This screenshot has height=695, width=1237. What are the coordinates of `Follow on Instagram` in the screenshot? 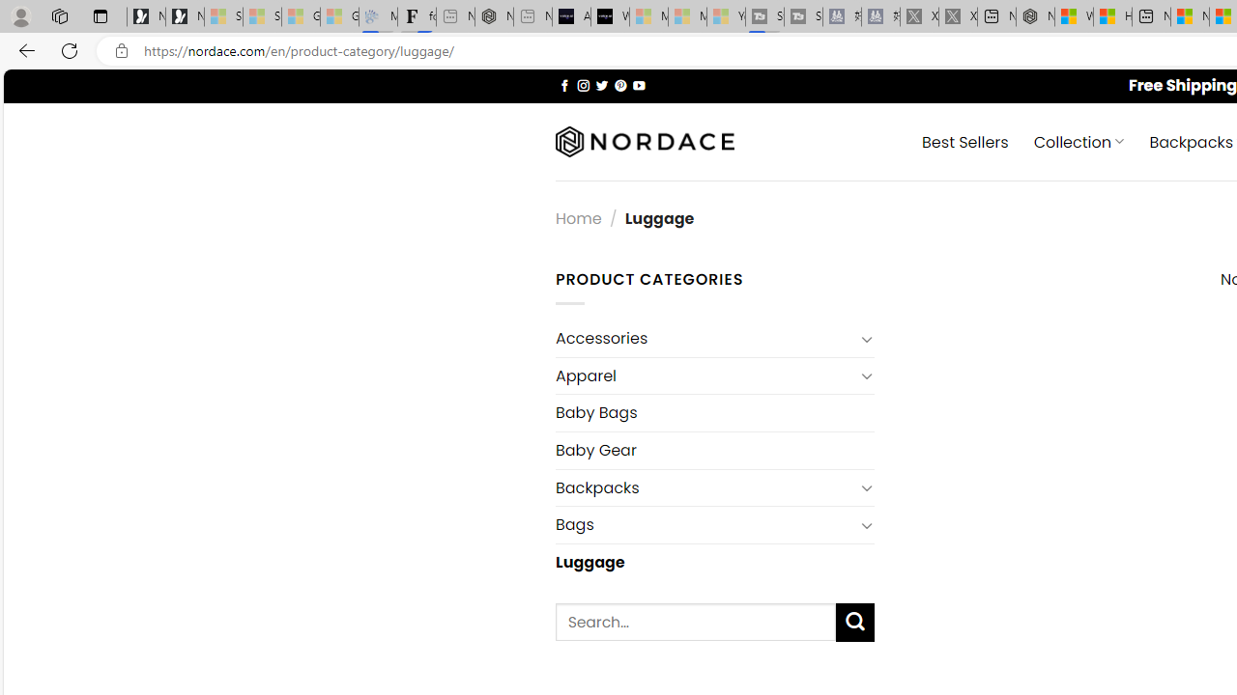 It's located at (583, 85).